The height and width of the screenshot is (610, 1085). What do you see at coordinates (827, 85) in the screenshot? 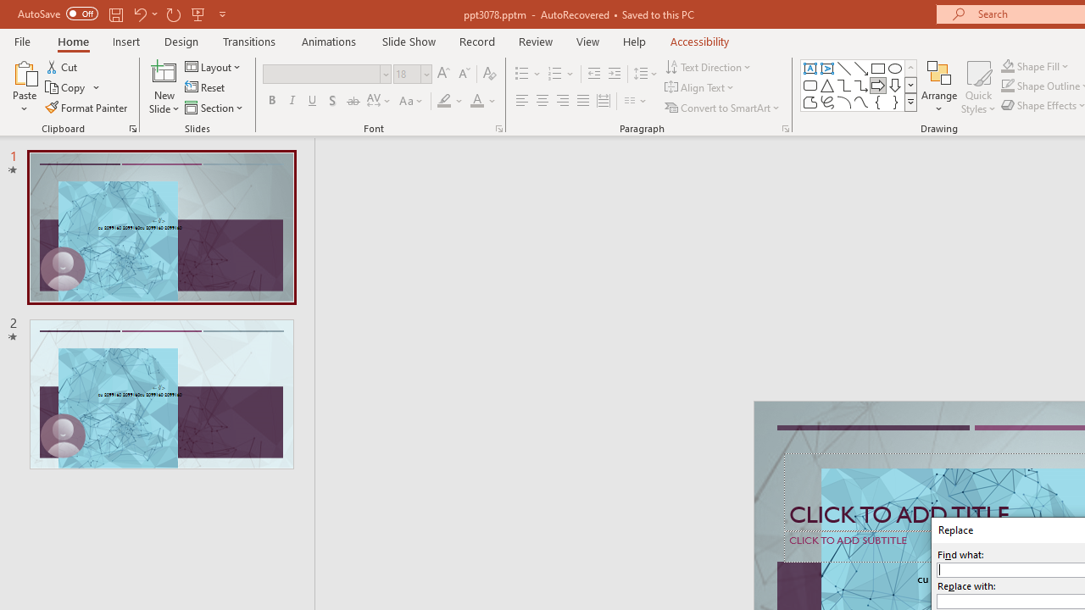
I see `Isosceles Triangle` at bounding box center [827, 85].